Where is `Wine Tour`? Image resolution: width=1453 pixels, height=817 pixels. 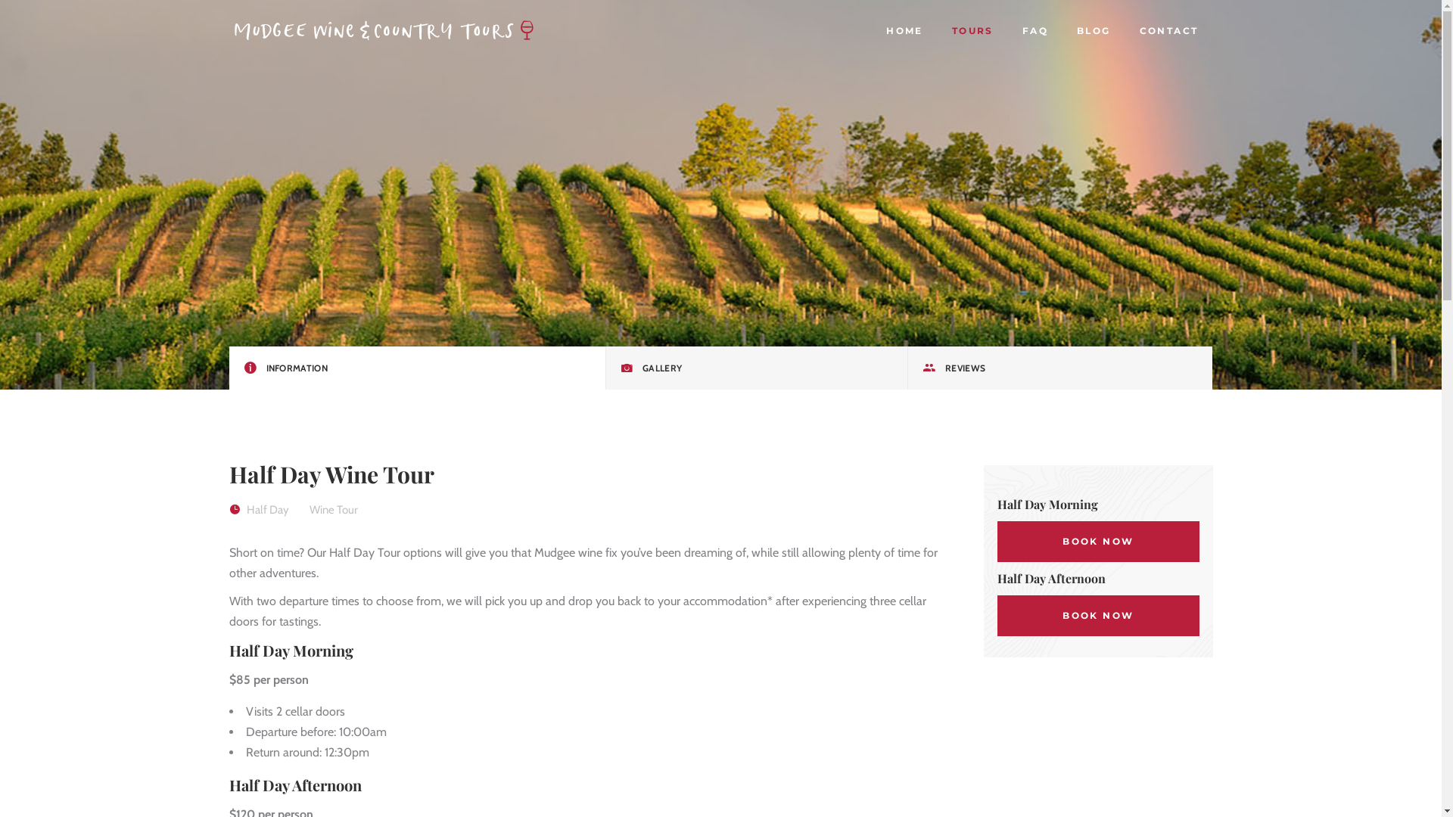 Wine Tour is located at coordinates (333, 510).